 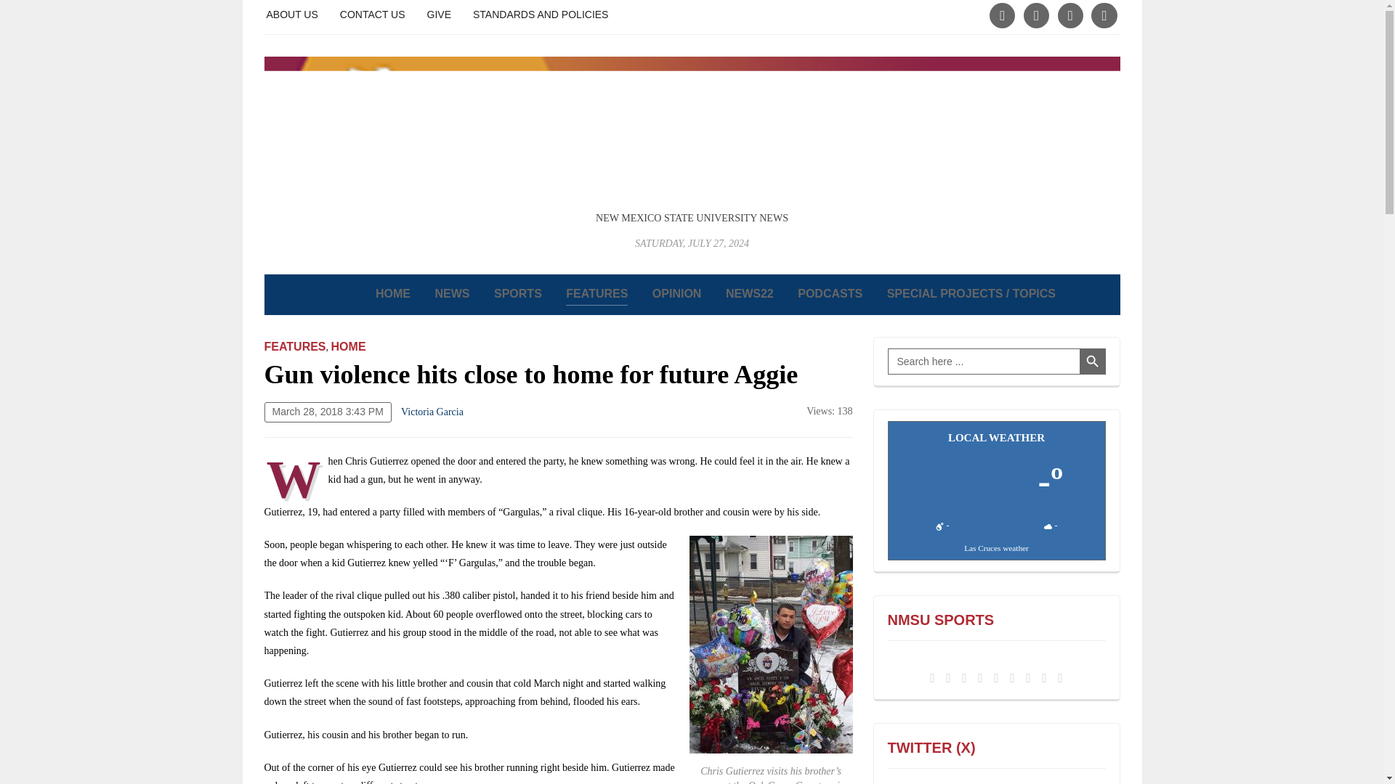 I want to click on CONTACT US, so click(x=373, y=13).